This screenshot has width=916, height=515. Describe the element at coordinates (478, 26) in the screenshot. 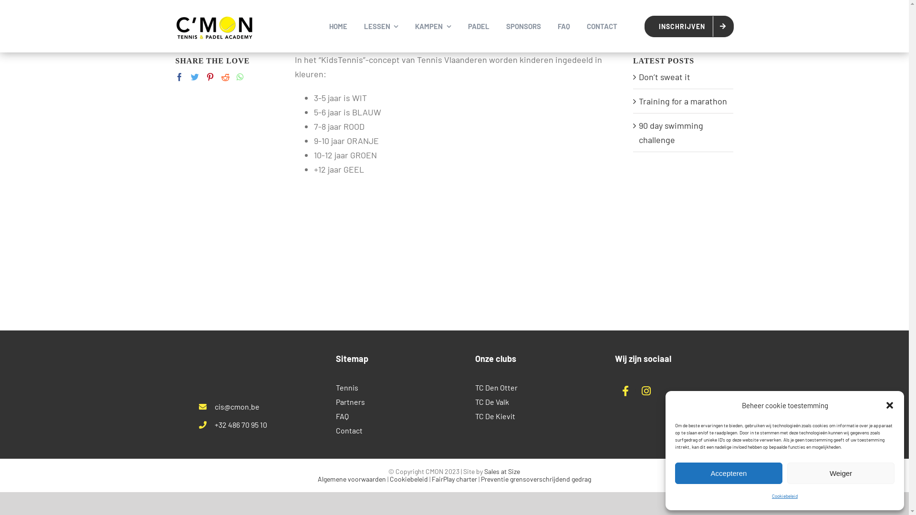

I see `PADEL` at that location.